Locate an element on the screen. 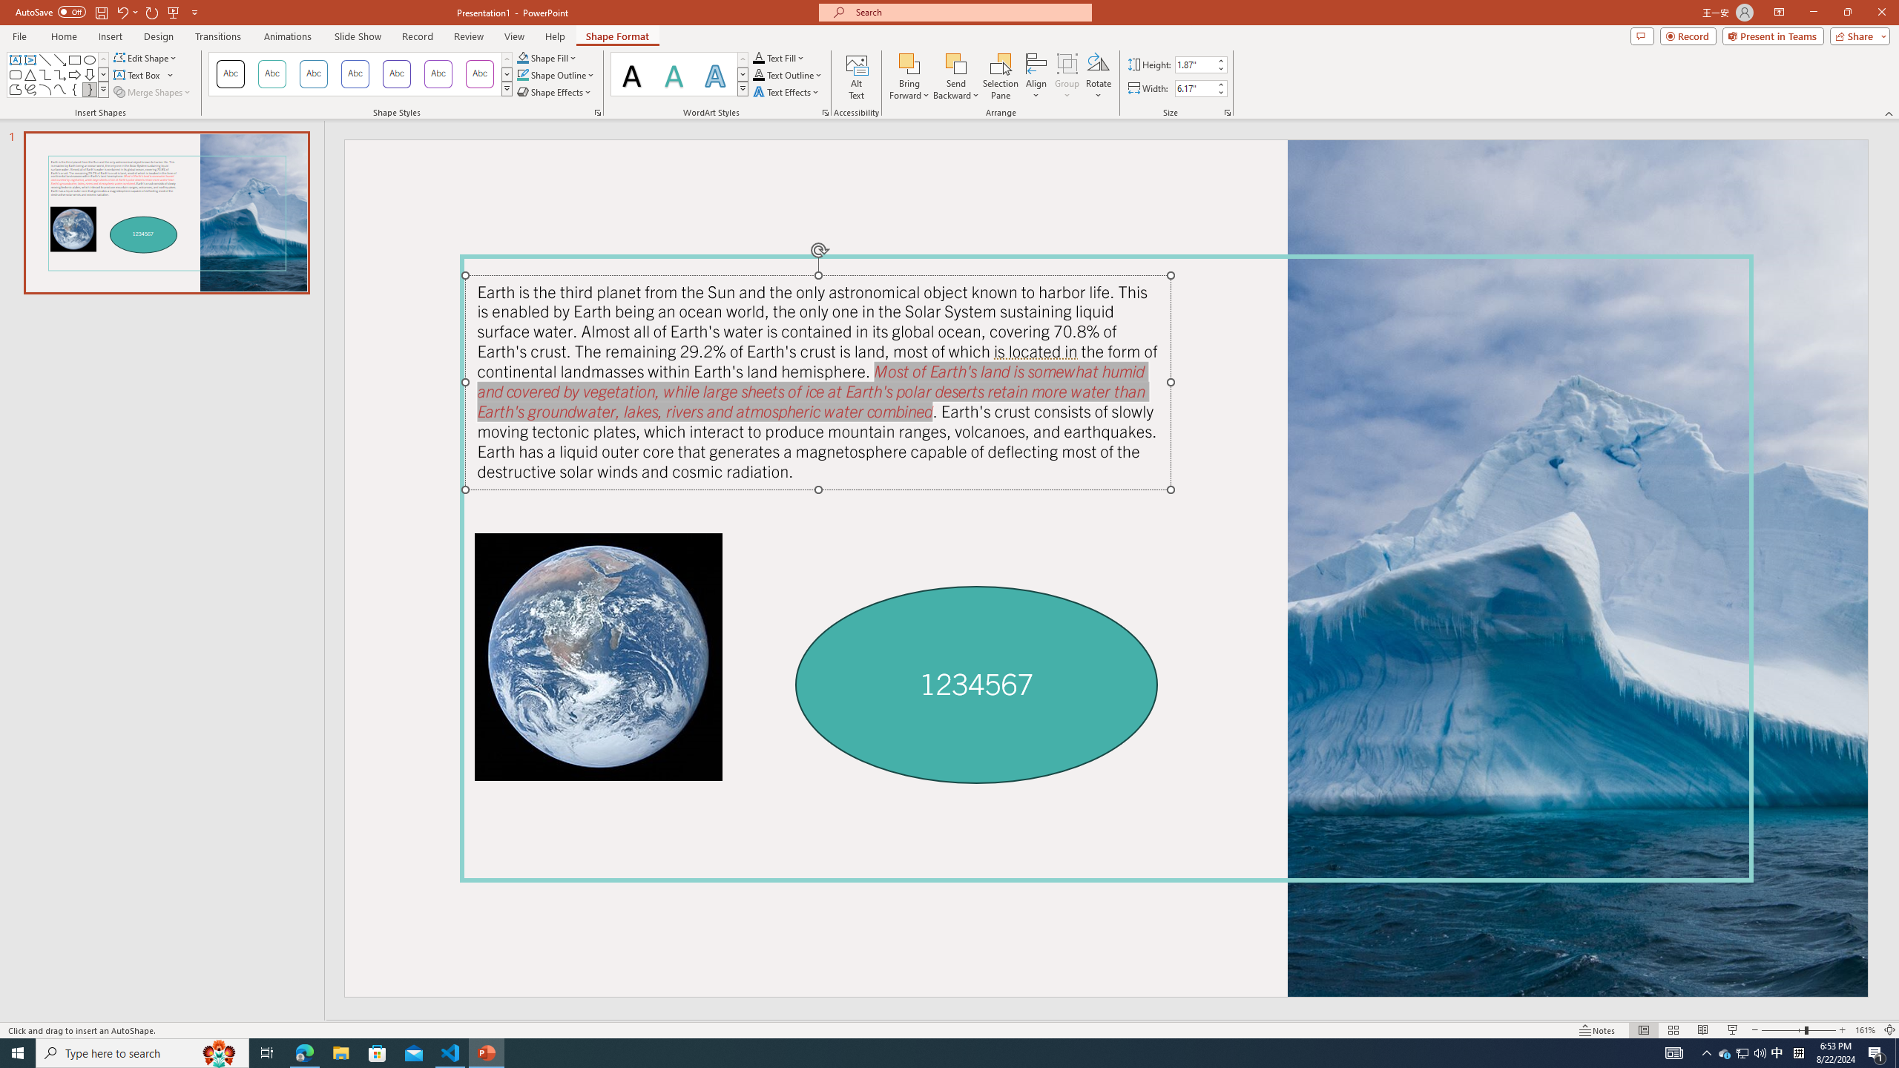 This screenshot has width=1899, height=1068. Shape Format is located at coordinates (618, 36).